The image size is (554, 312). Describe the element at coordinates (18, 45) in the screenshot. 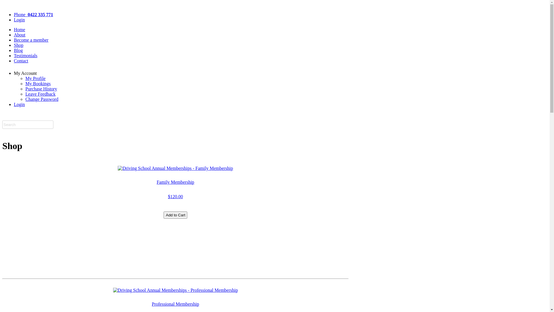

I see `Shop` at that location.